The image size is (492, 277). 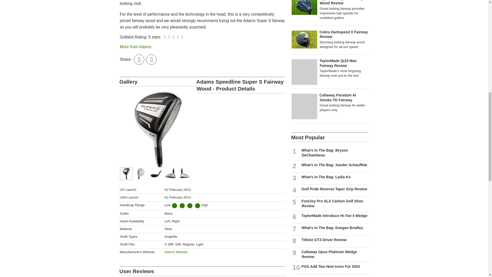 What do you see at coordinates (156, 174) in the screenshot?
I see `Adams Speedline Super S Fairway Face` at bounding box center [156, 174].